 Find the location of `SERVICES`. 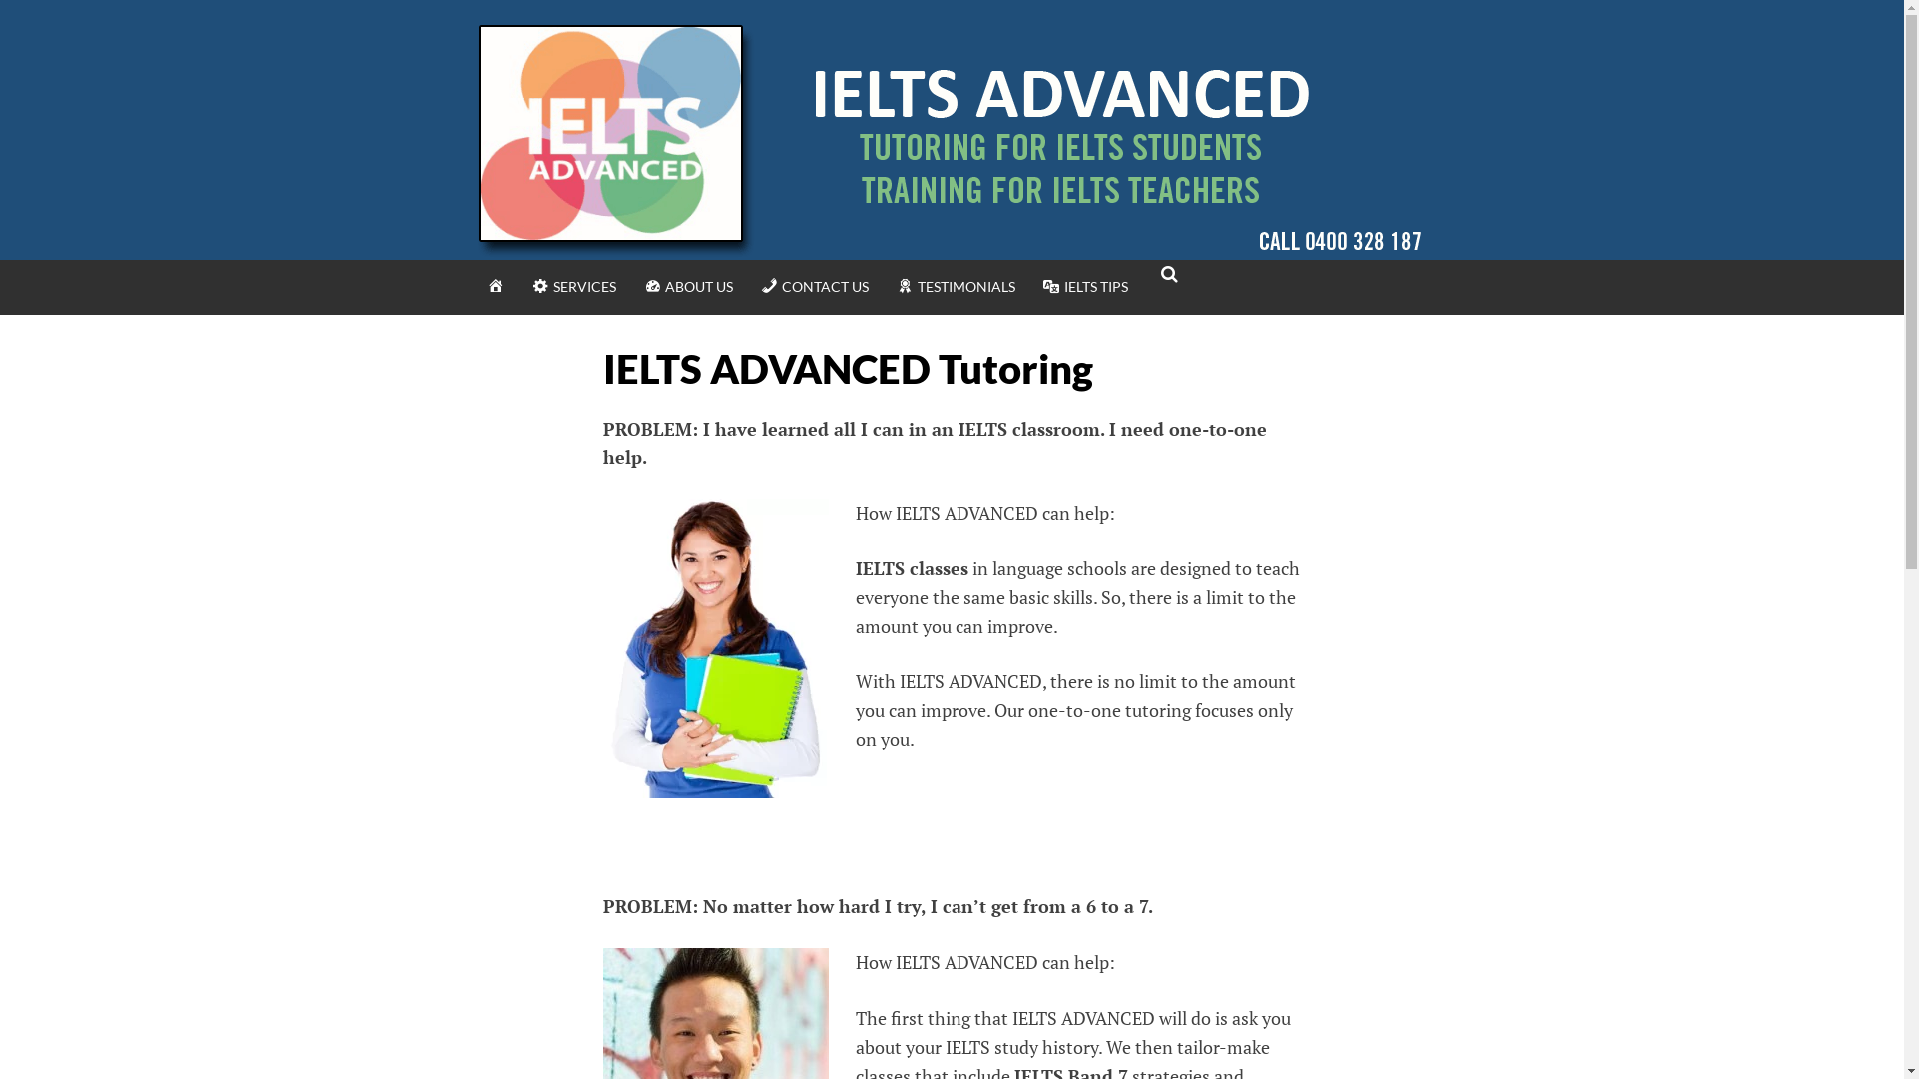

SERVICES is located at coordinates (574, 288).